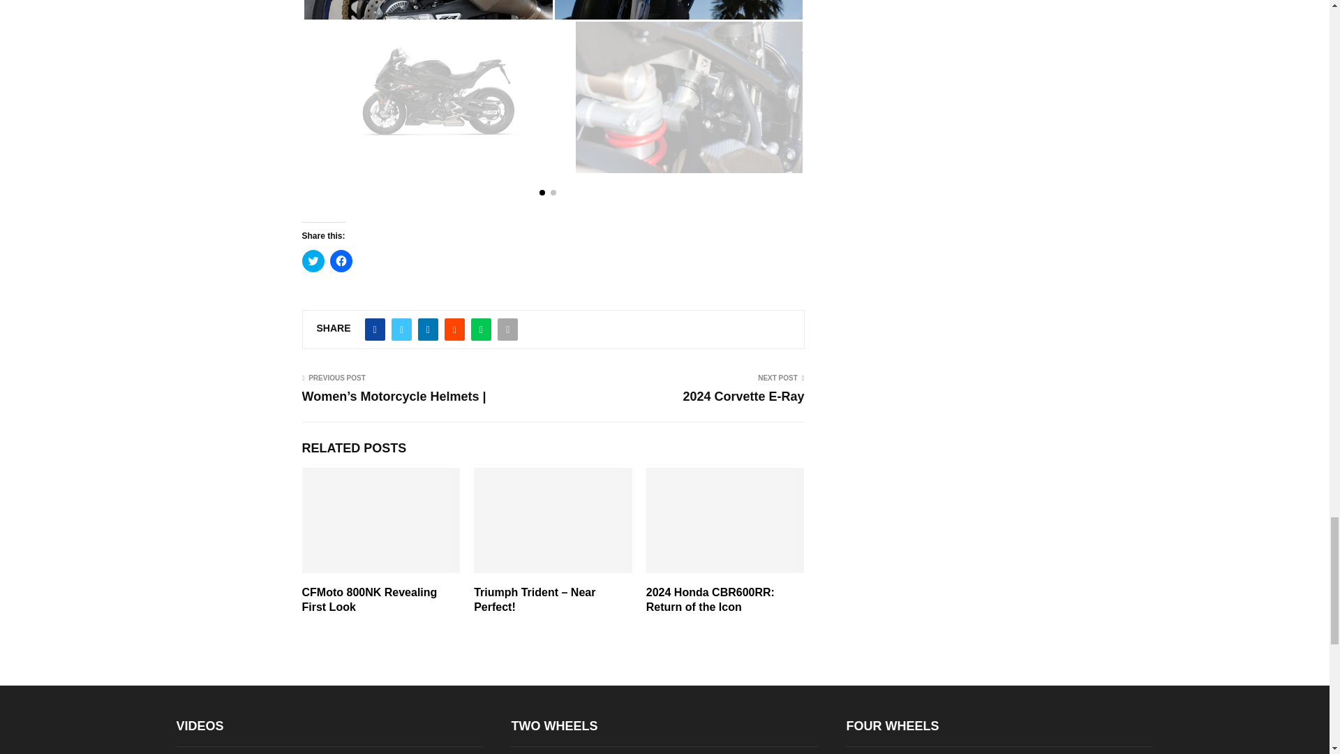  Describe the element at coordinates (313, 260) in the screenshot. I see `Click to share on Twitter` at that location.